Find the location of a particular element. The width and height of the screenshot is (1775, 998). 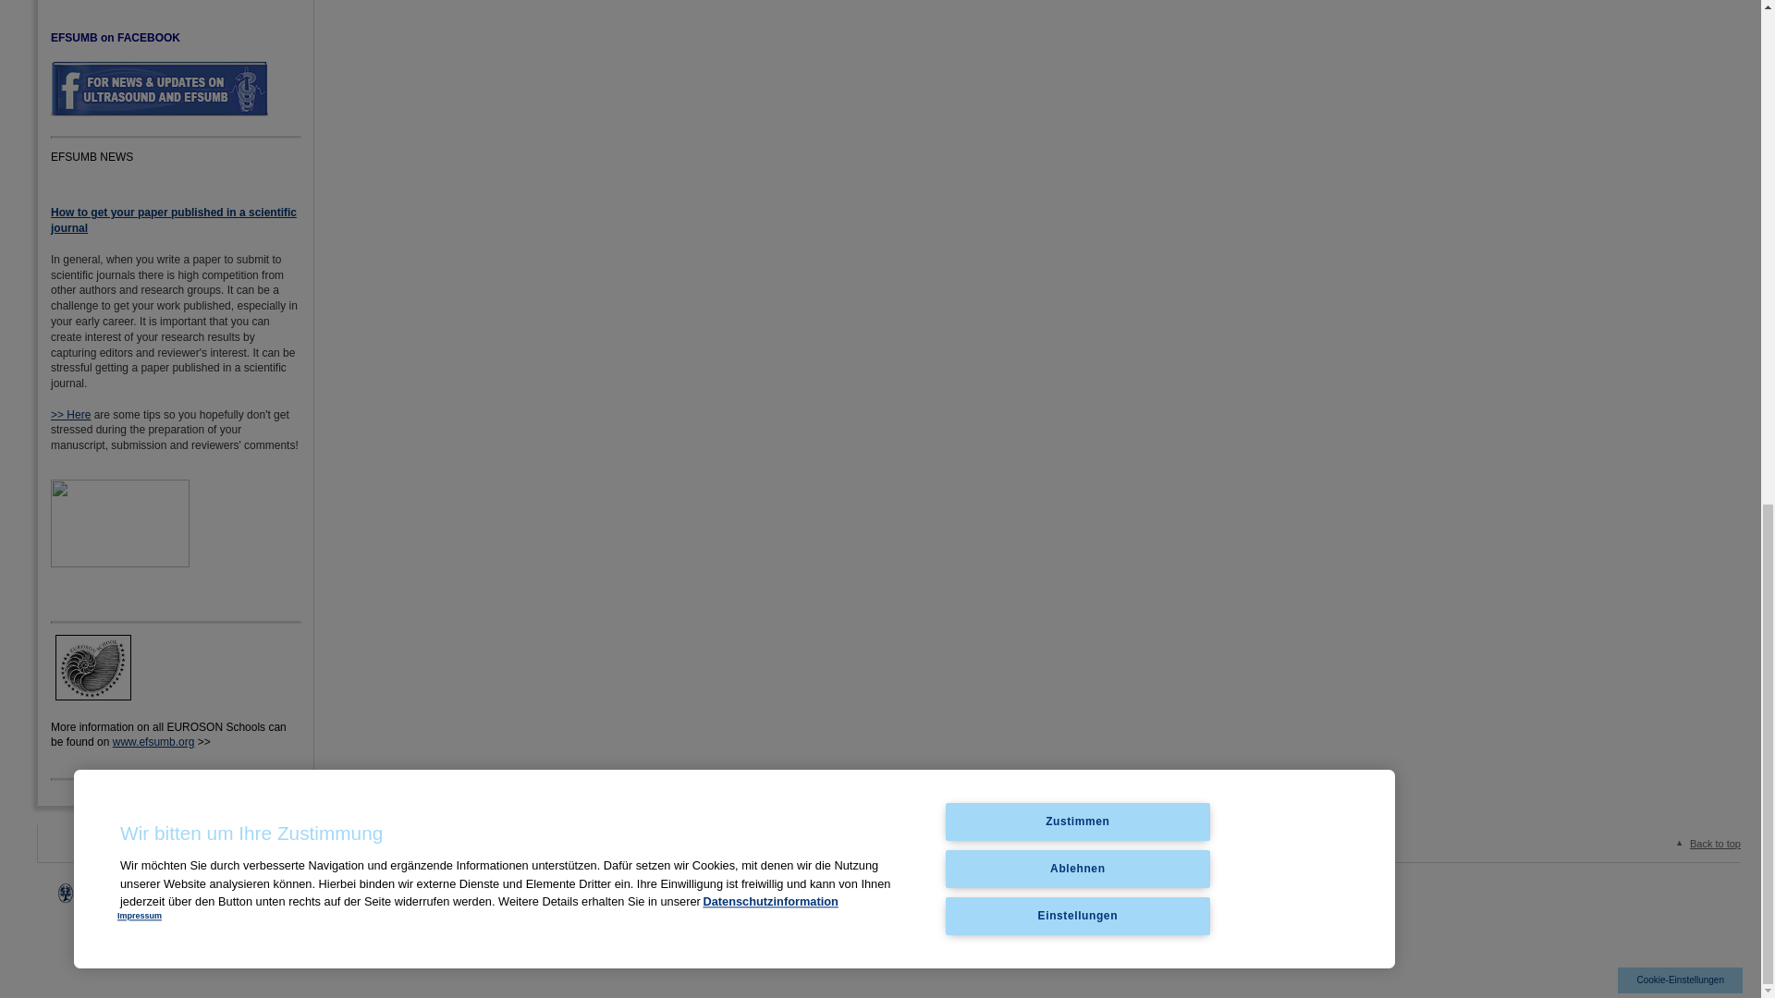

www.efsumb.org is located at coordinates (153, 741).